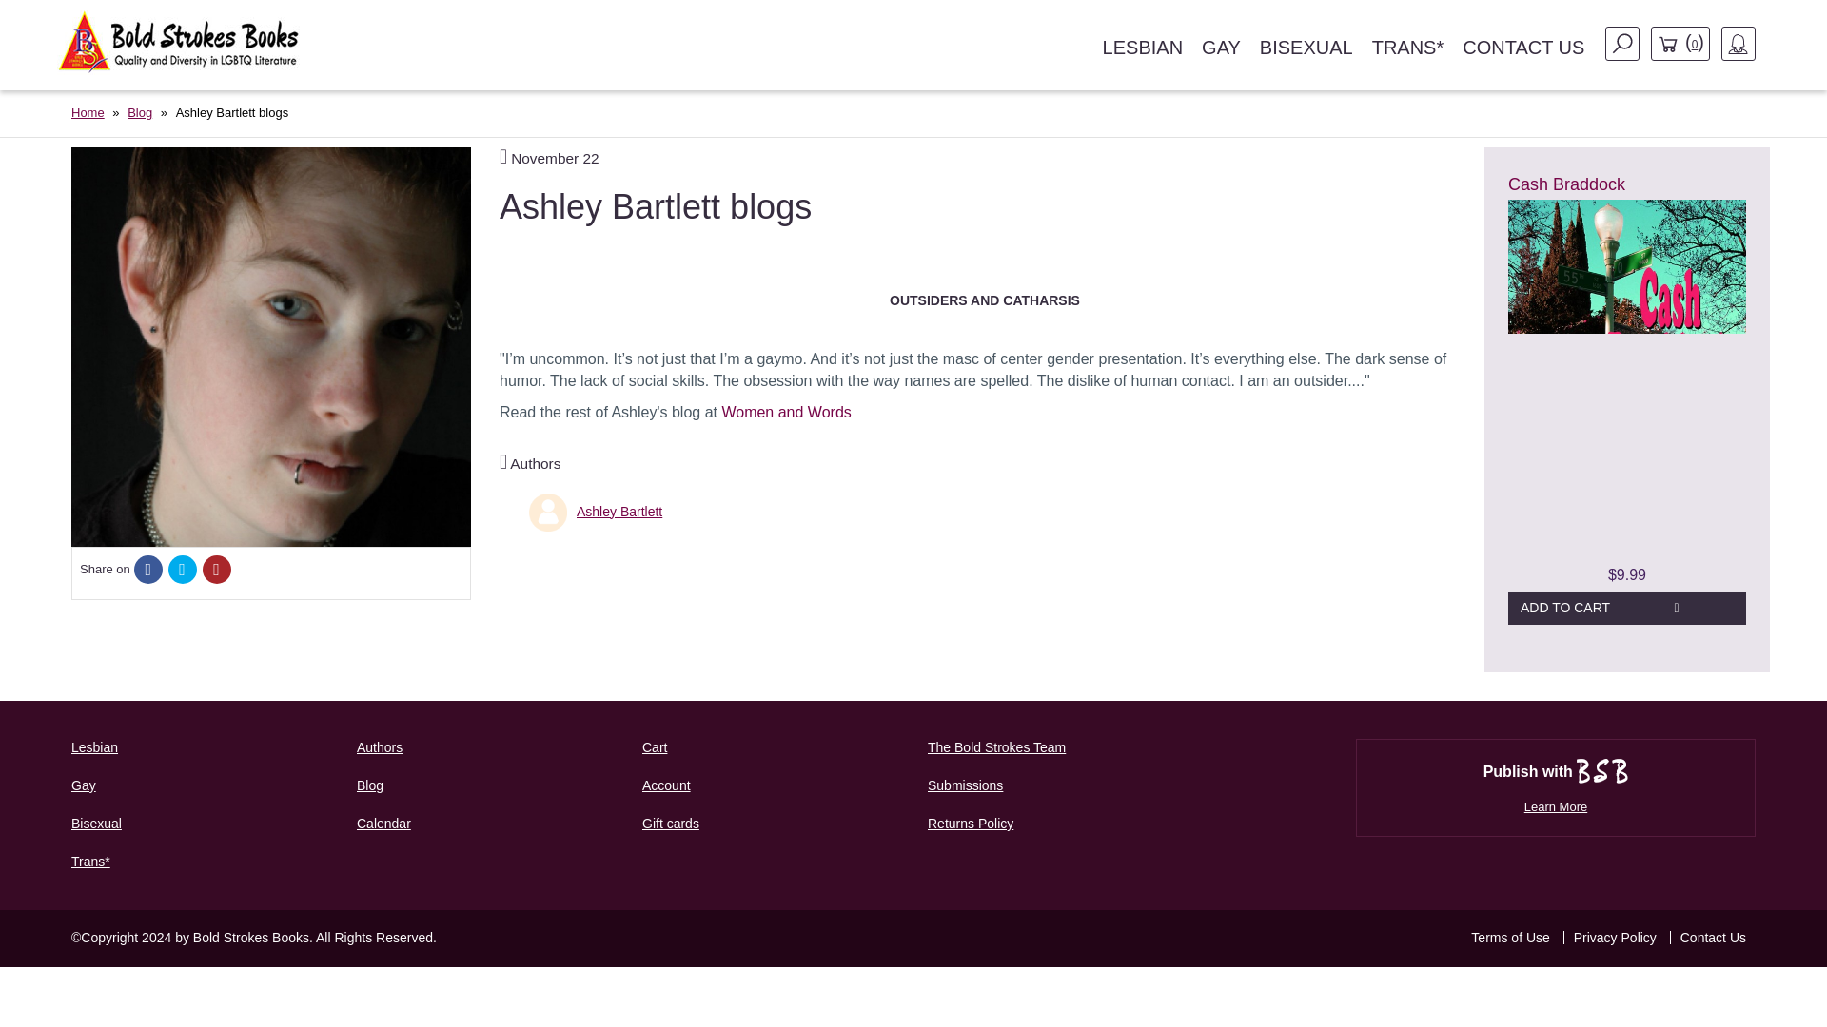 The image size is (1827, 1027). I want to click on Gay, so click(200, 785).